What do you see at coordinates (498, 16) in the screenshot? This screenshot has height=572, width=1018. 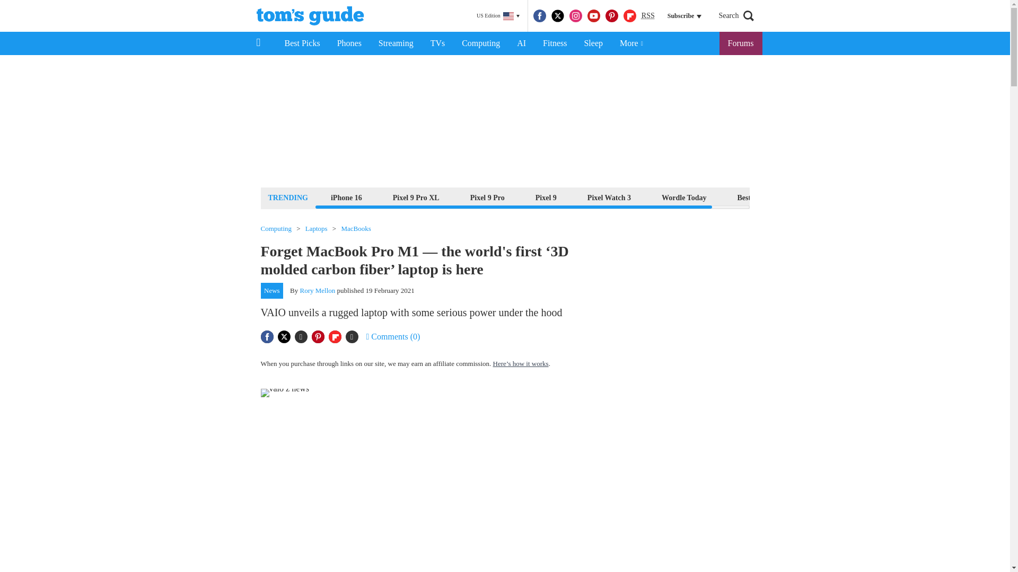 I see `US Edition` at bounding box center [498, 16].